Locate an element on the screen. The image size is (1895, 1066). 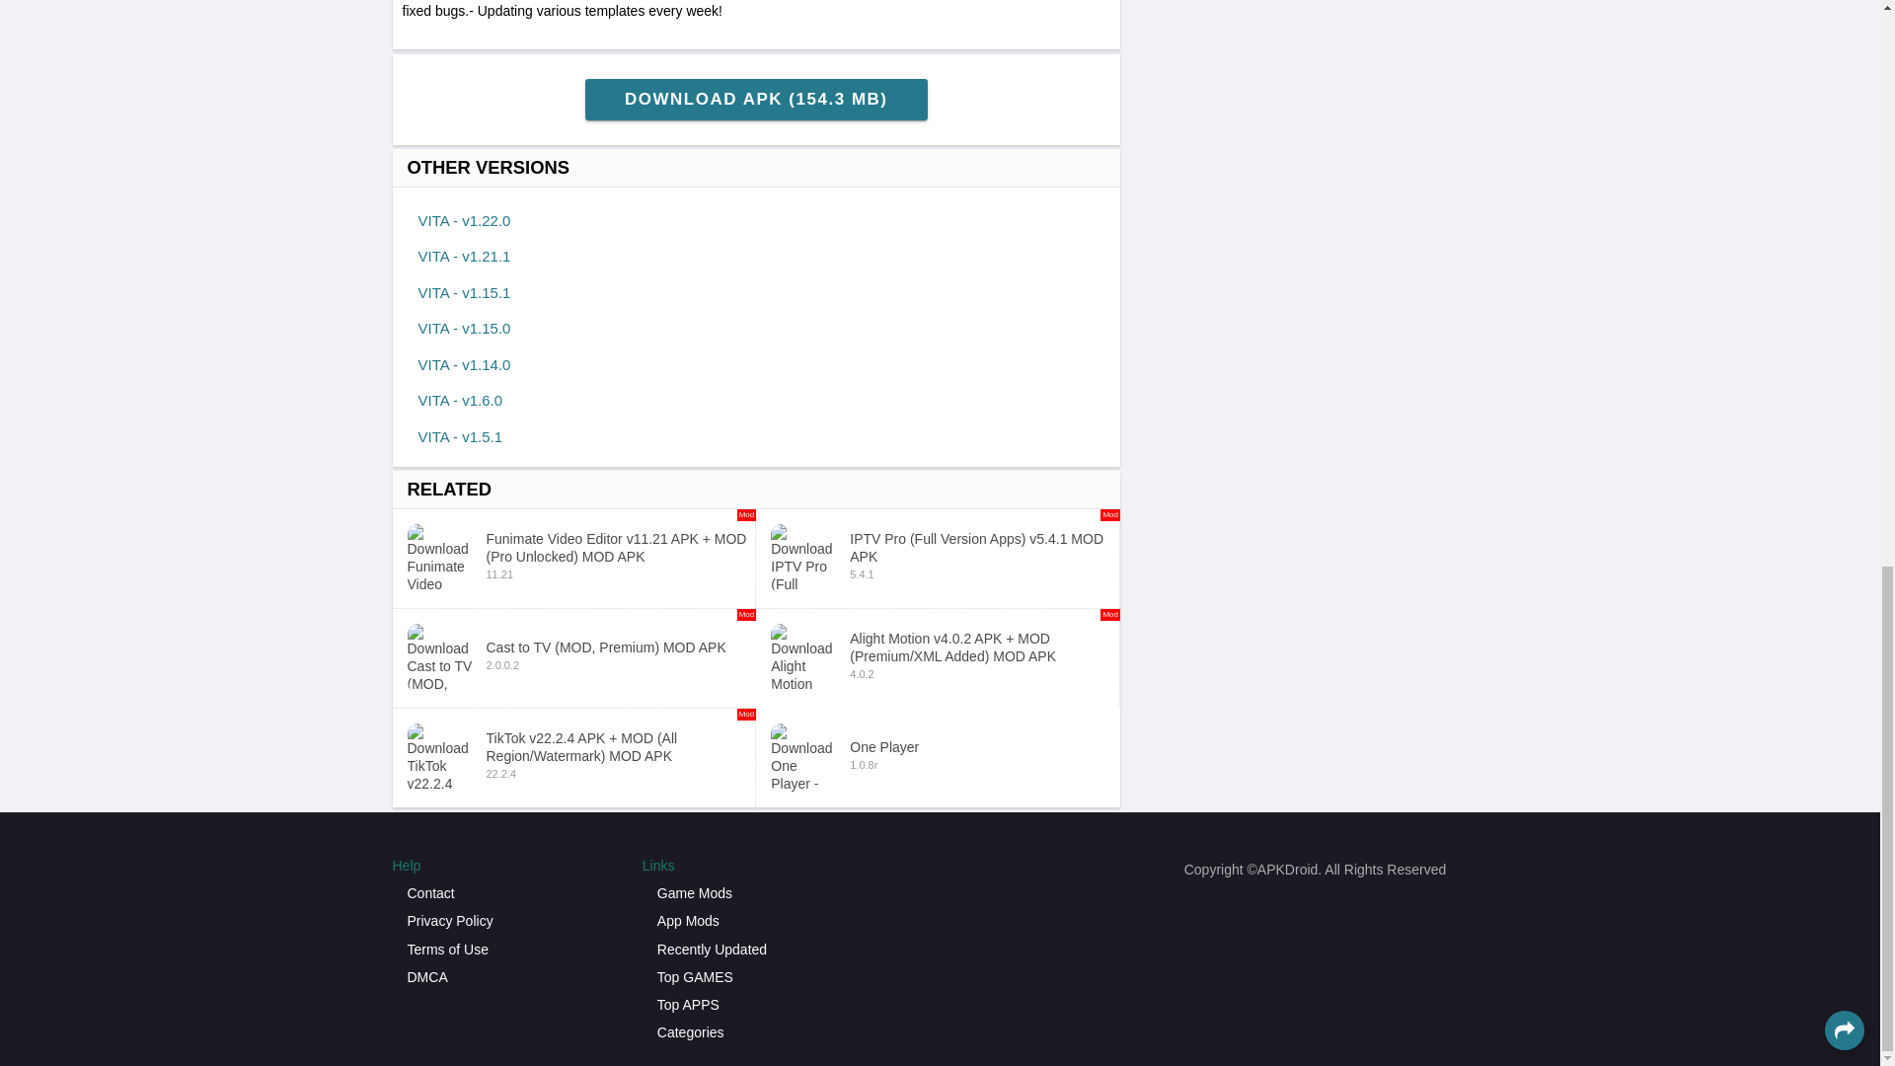
VITA - Version 1.15.0  is located at coordinates (456, 328).